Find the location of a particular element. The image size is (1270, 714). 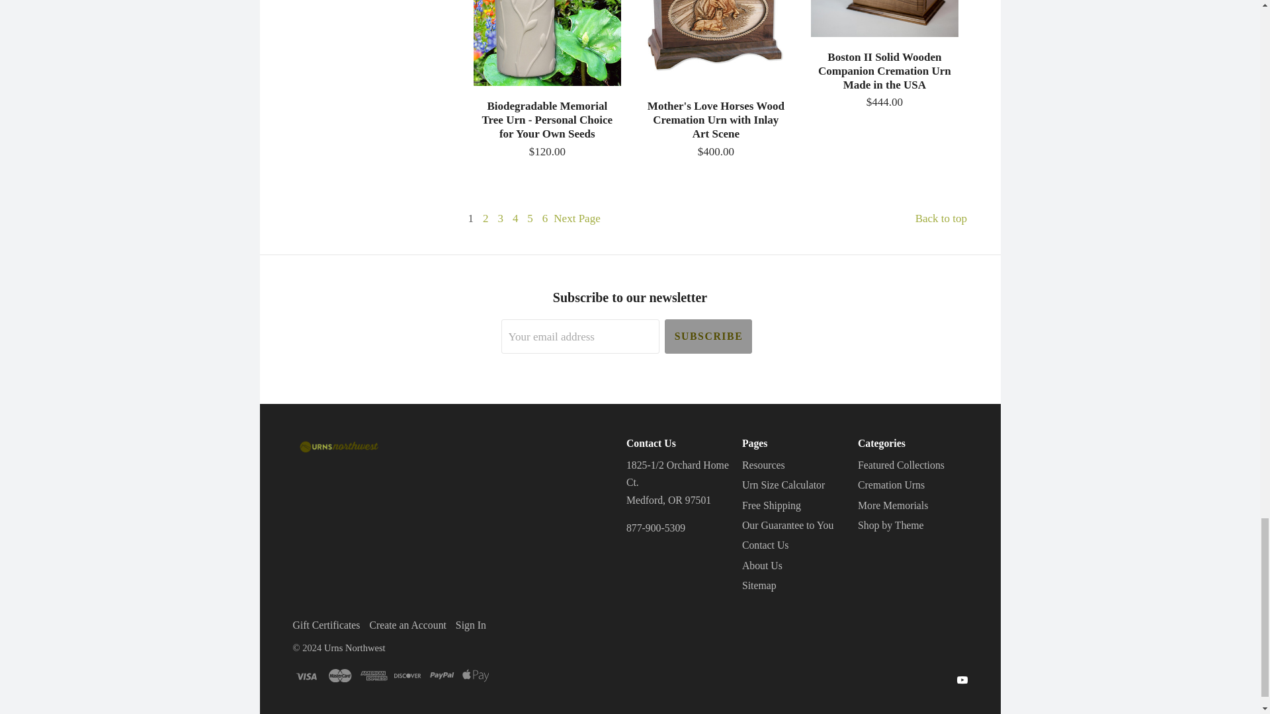

Discover is located at coordinates (407, 676).